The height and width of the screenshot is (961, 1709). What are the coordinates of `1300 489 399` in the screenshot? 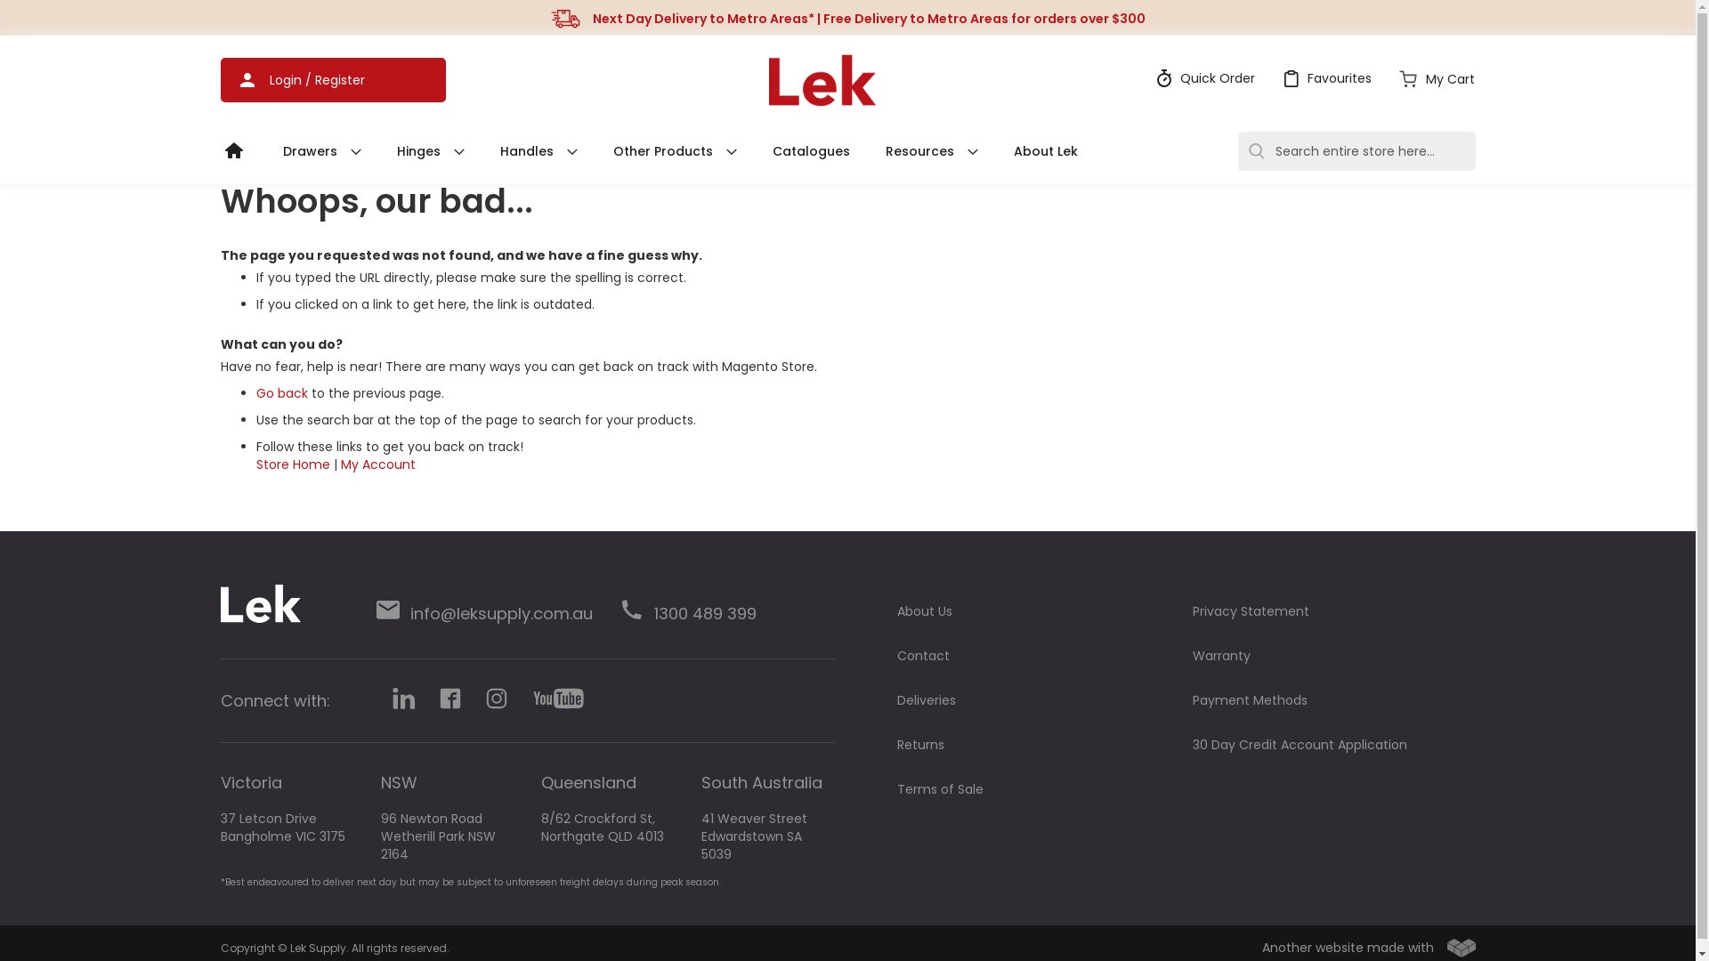 It's located at (687, 610).